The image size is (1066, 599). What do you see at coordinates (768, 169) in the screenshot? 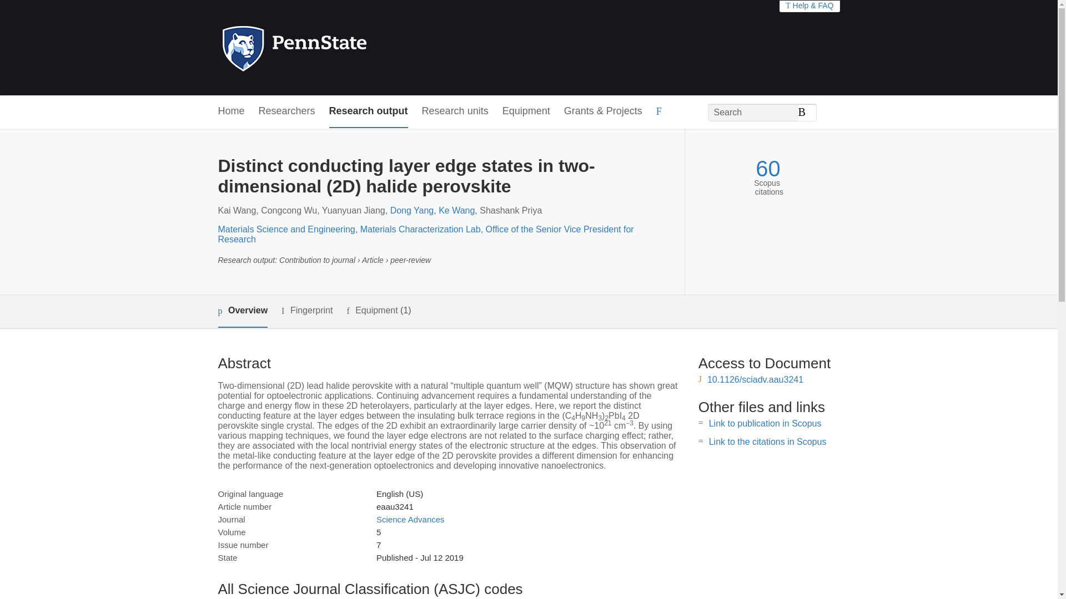
I see `60` at bounding box center [768, 169].